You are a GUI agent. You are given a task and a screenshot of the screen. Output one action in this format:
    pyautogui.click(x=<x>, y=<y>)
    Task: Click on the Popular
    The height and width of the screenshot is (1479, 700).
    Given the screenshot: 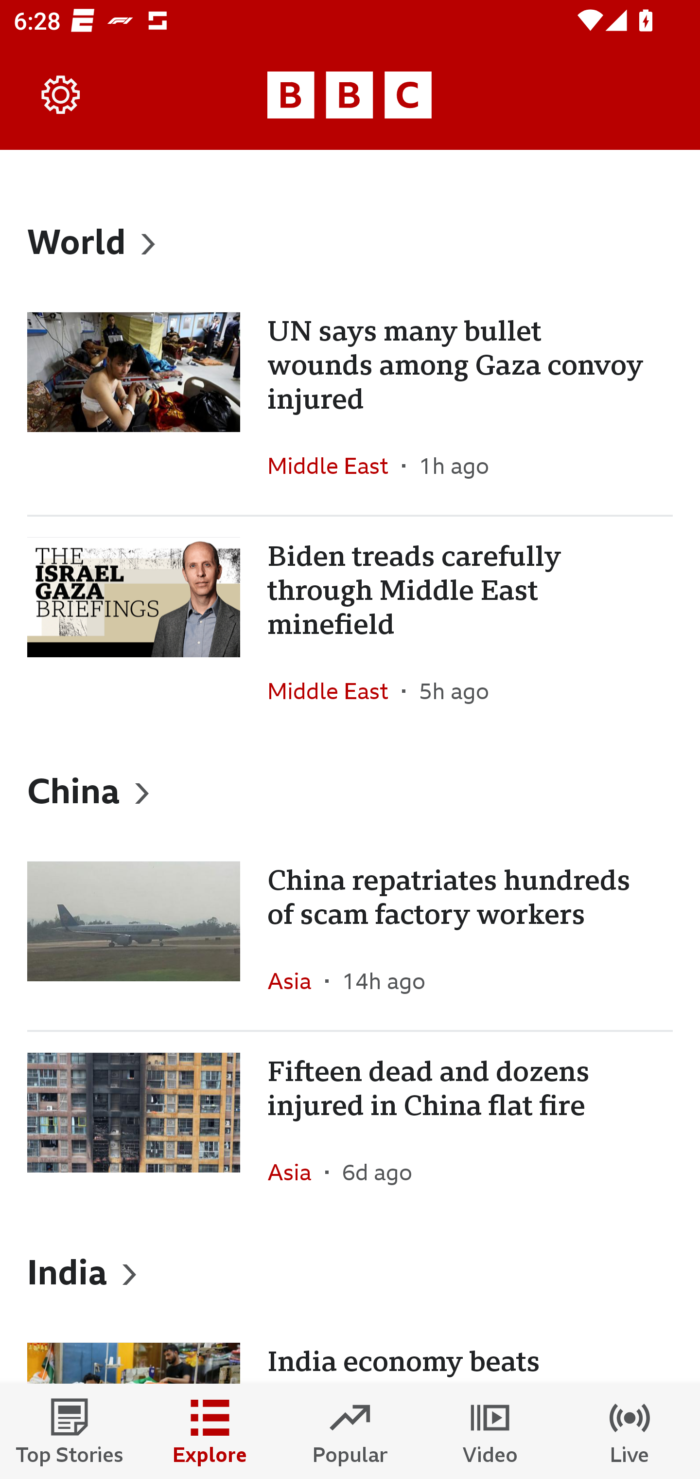 What is the action you would take?
    pyautogui.click(x=350, y=1431)
    